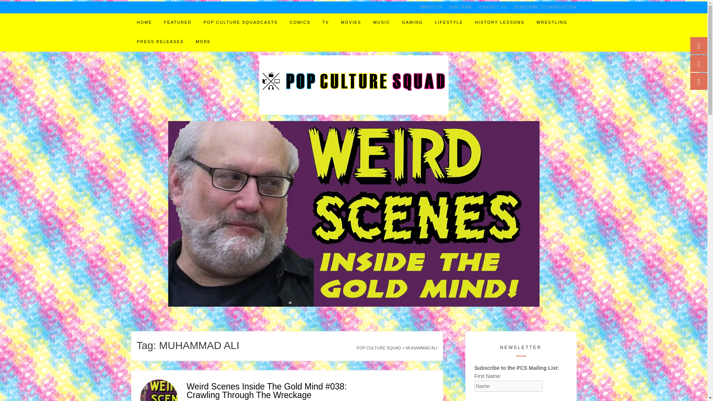 The height and width of the screenshot is (401, 713). Describe the element at coordinates (460, 7) in the screenshot. I see `OUR TEAM` at that location.